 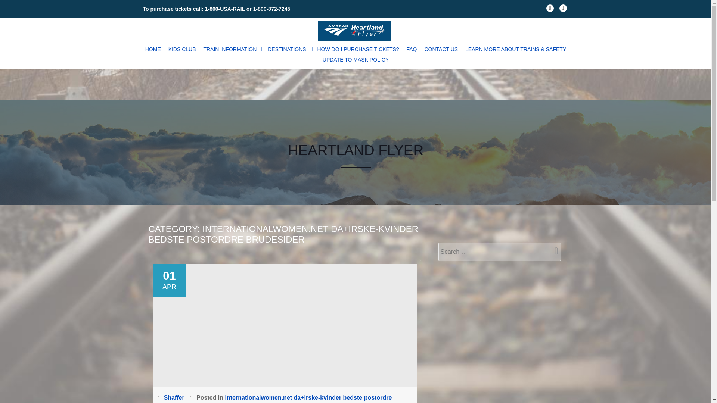 I want to click on HOW DO I PURCHASE TICKETS?, so click(x=358, y=49).